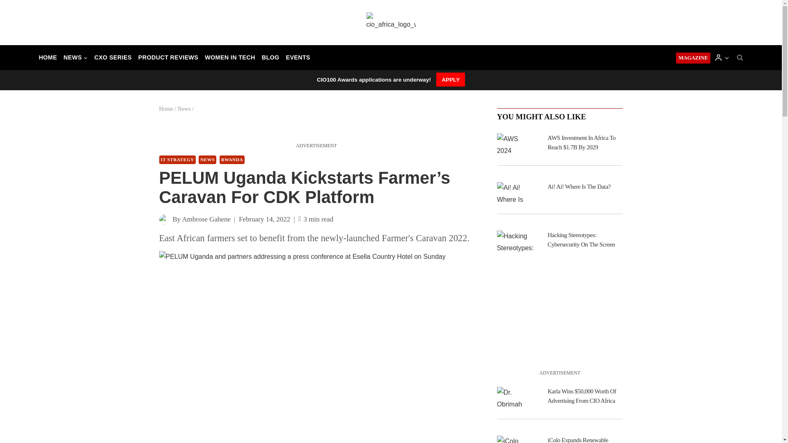  Describe the element at coordinates (270, 57) in the screenshot. I see `BLOG` at that location.